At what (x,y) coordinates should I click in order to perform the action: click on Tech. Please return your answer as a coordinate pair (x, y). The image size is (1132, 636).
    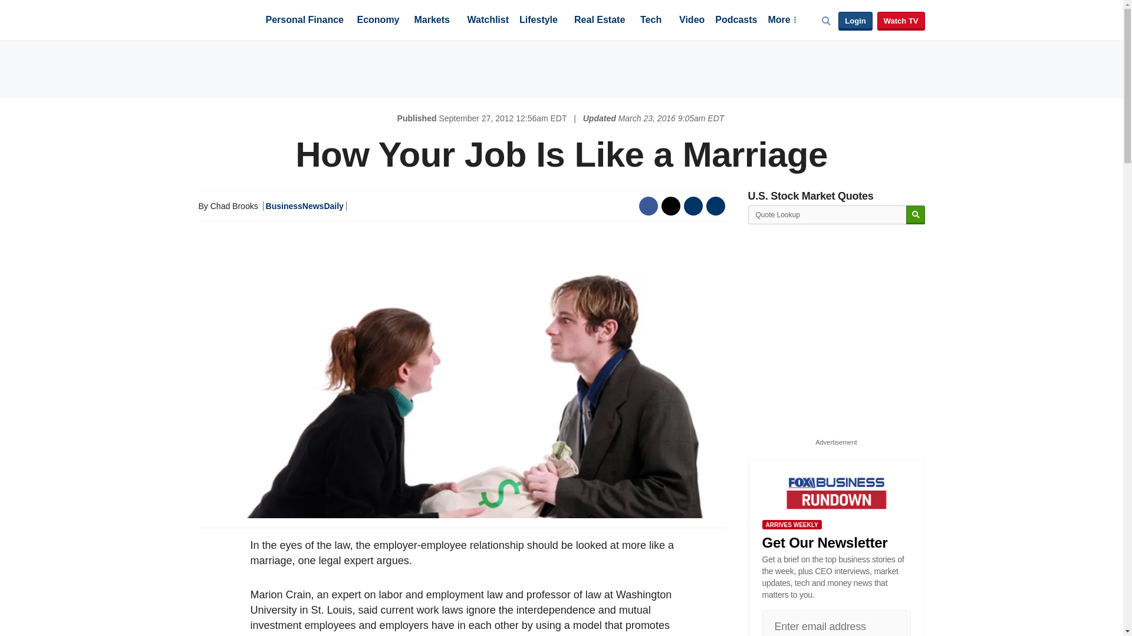
    Looking at the image, I should click on (651, 21).